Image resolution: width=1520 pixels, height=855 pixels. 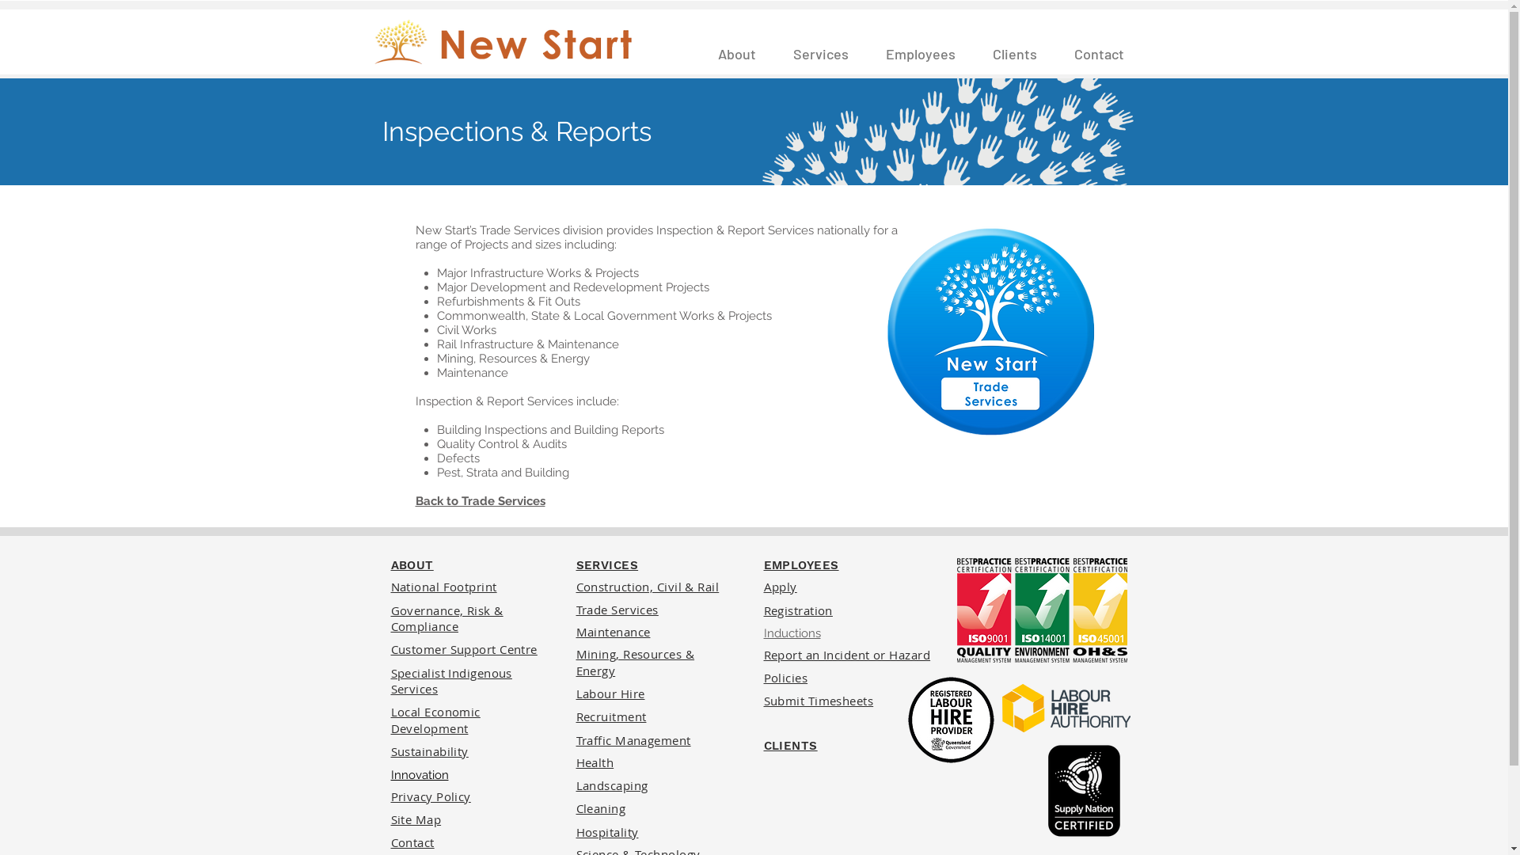 I want to click on Cleaning, so click(x=602, y=809).